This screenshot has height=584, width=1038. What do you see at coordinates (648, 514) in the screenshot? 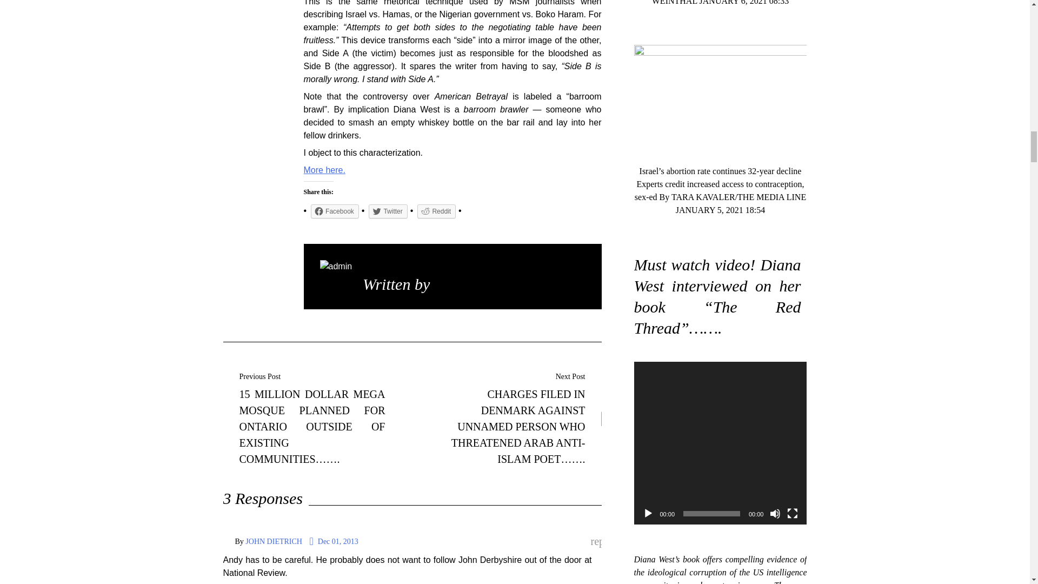
I see `Play` at bounding box center [648, 514].